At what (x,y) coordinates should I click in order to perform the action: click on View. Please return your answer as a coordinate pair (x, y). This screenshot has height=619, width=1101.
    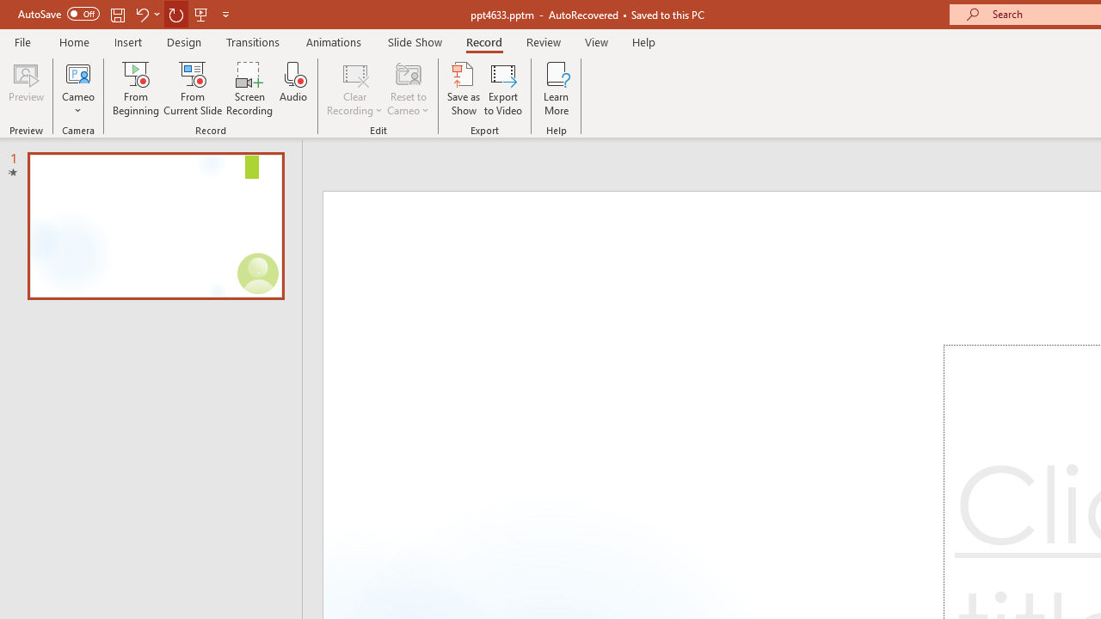
    Looking at the image, I should click on (596, 41).